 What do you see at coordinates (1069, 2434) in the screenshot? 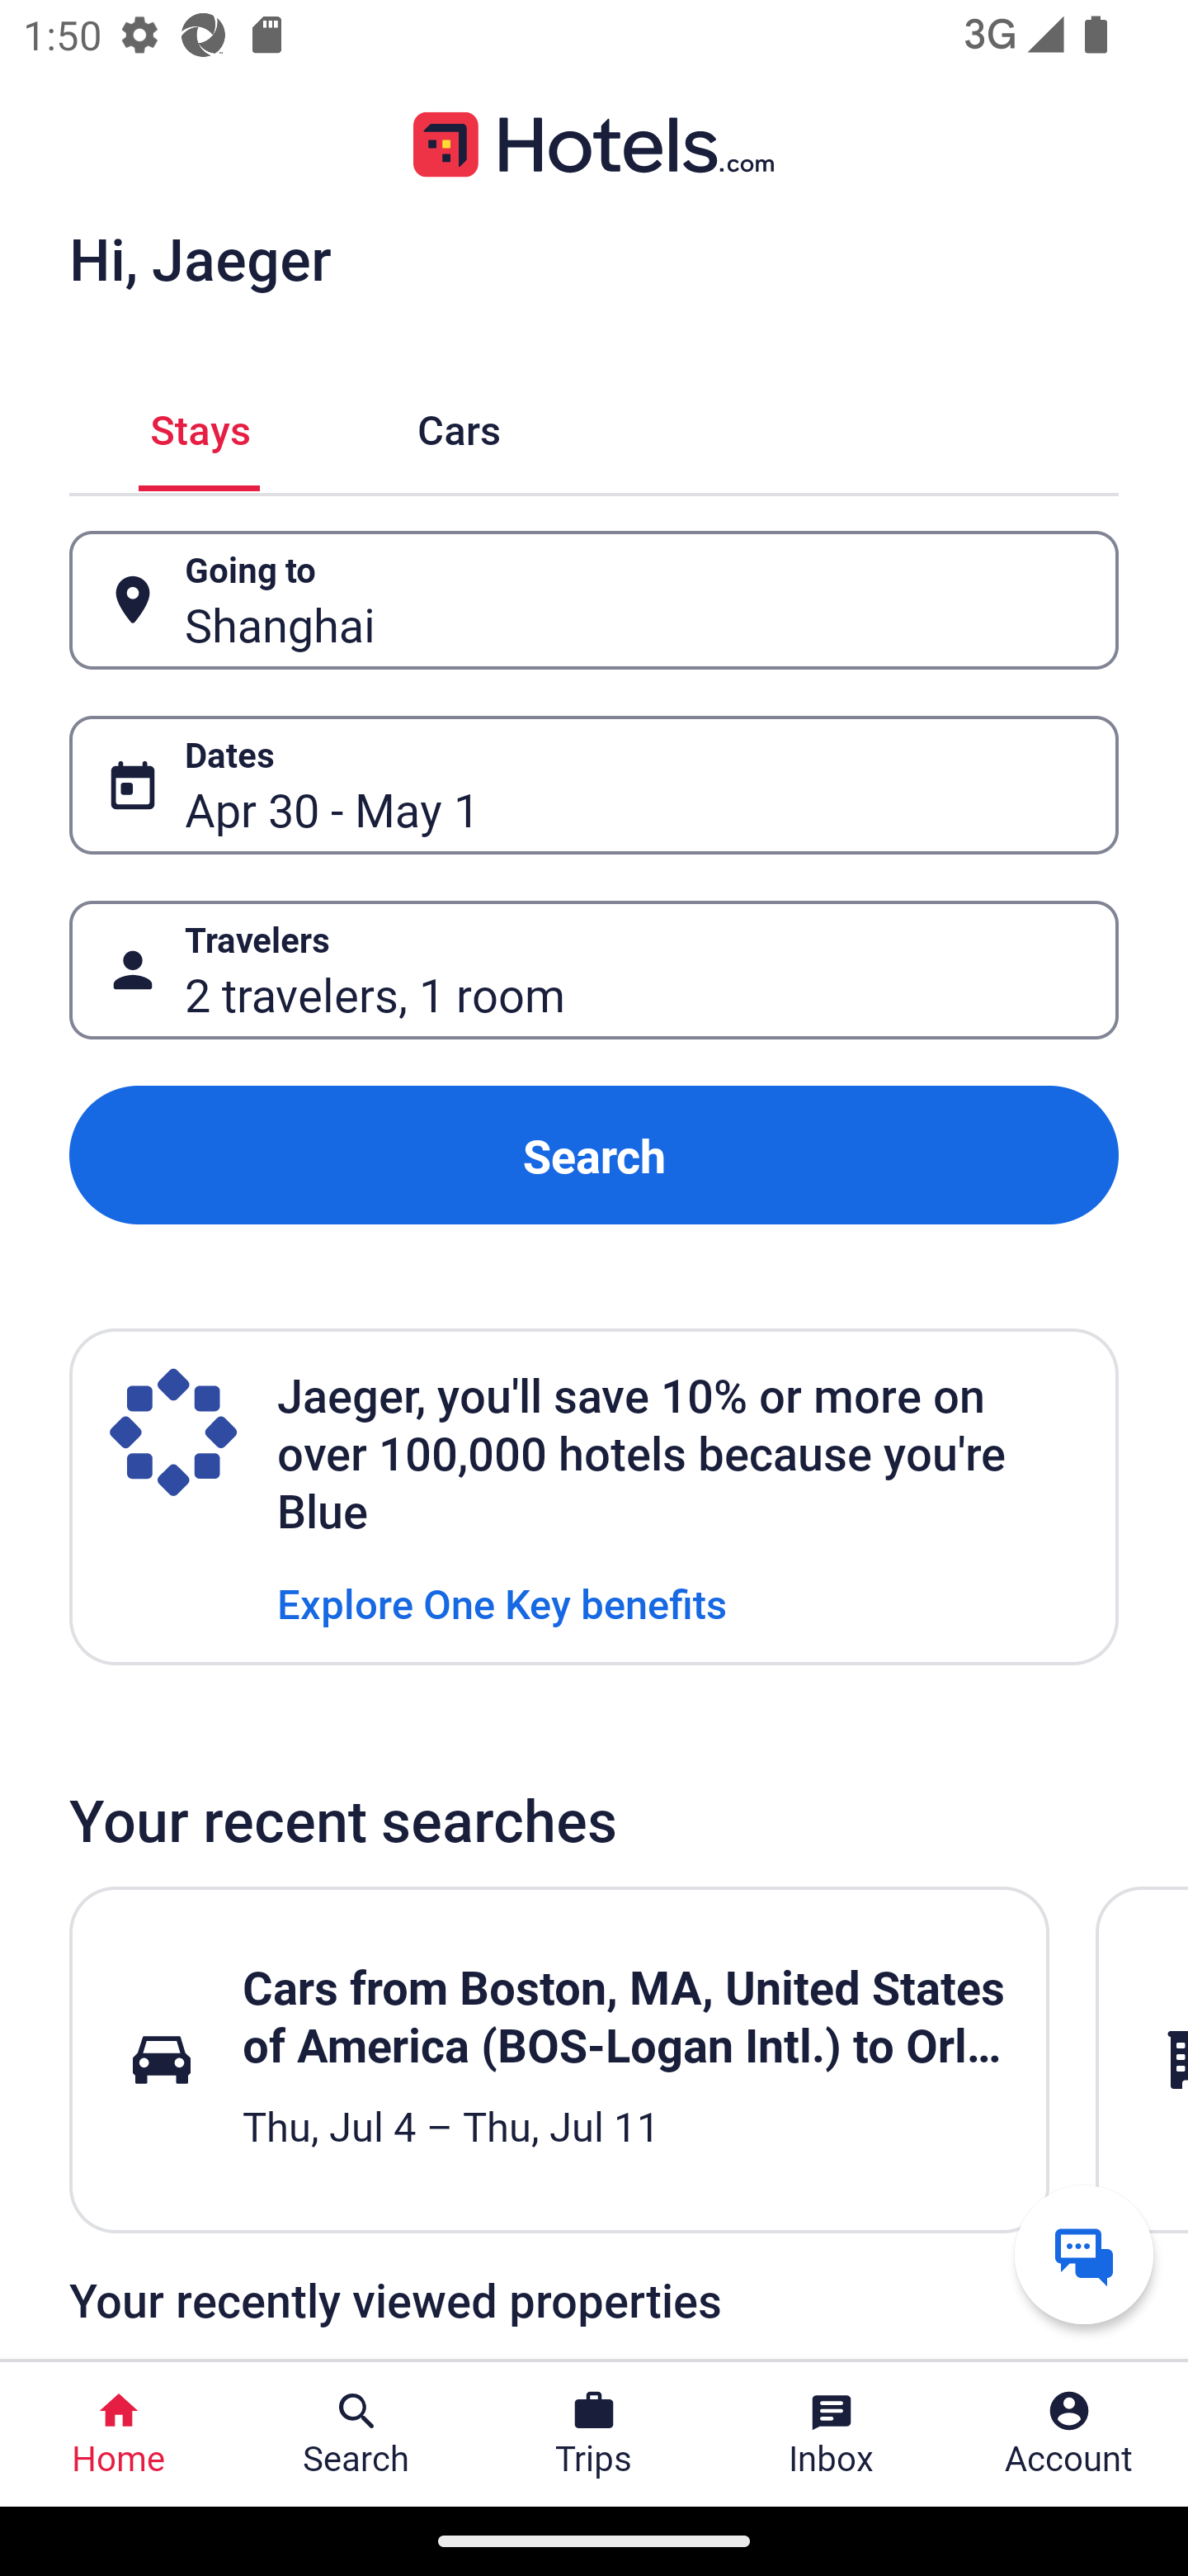
I see `Account Profile. Button` at bounding box center [1069, 2434].